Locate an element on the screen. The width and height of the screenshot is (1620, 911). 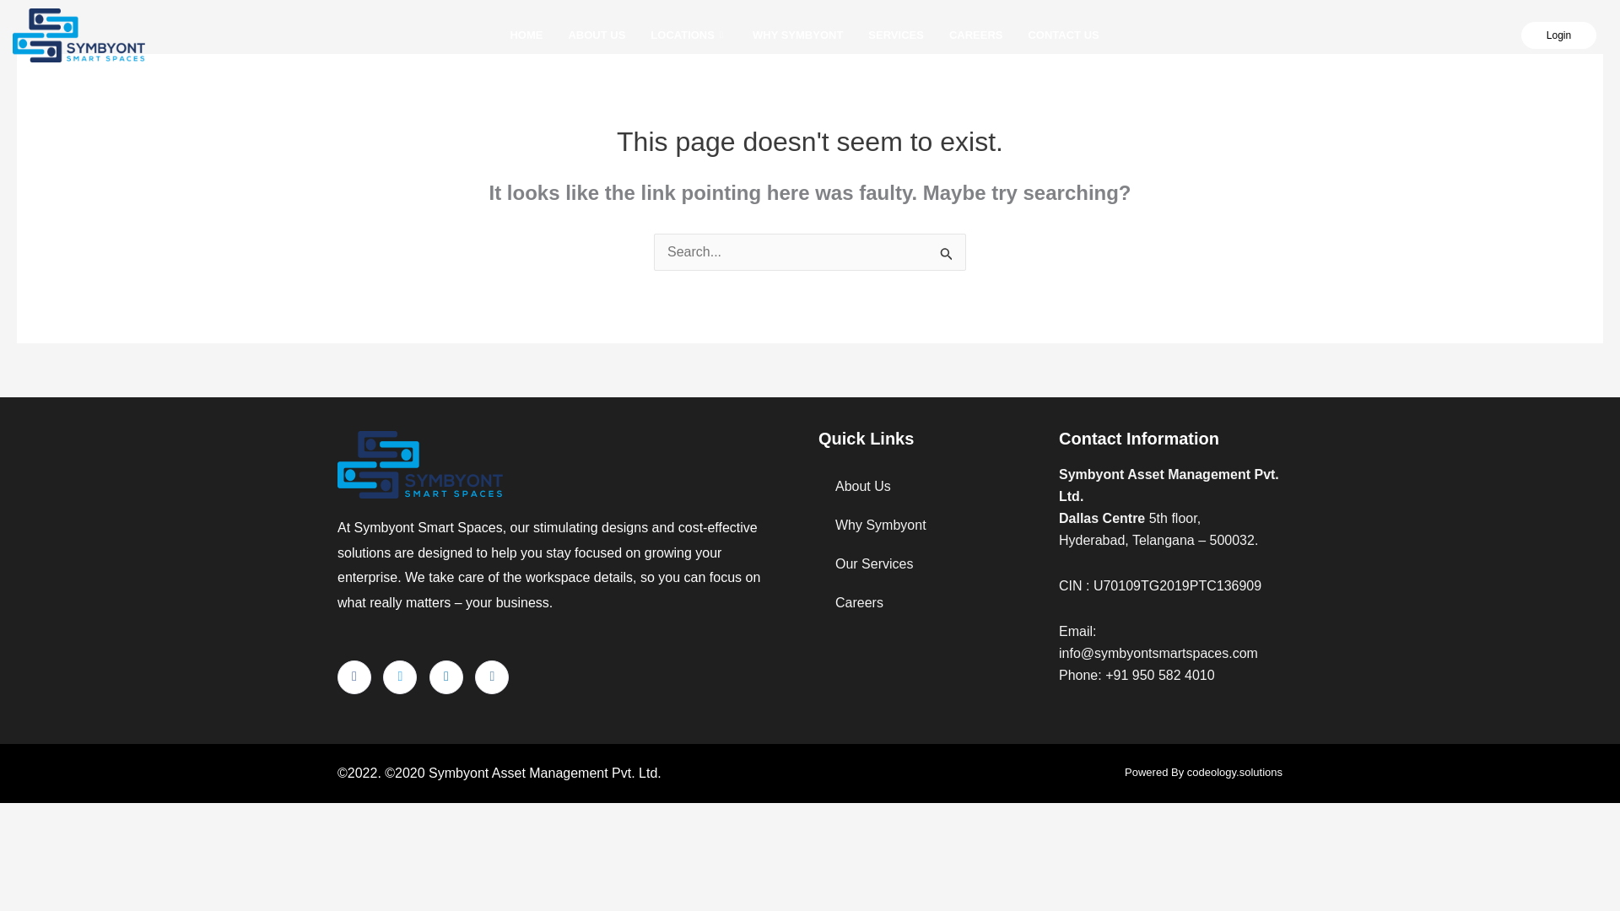
SERVICES is located at coordinates (895, 35).